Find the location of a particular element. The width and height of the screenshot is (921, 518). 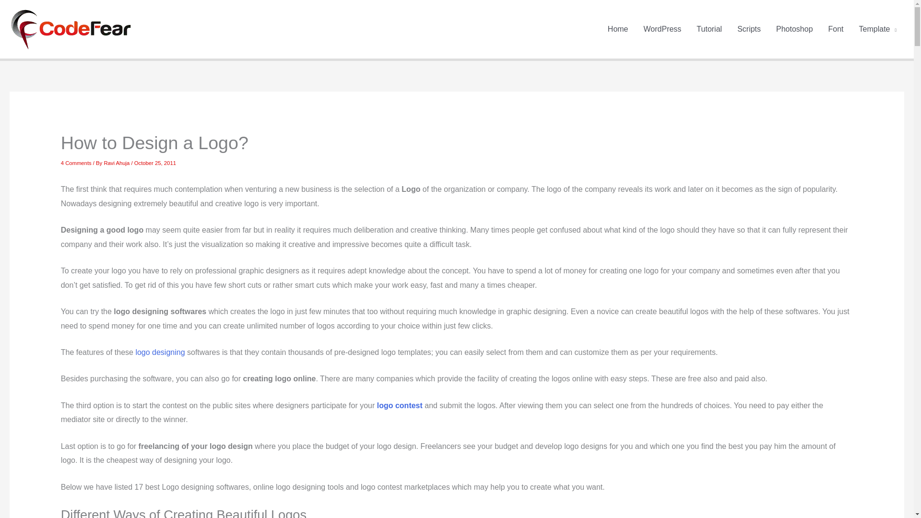

4 Comments is located at coordinates (76, 163).